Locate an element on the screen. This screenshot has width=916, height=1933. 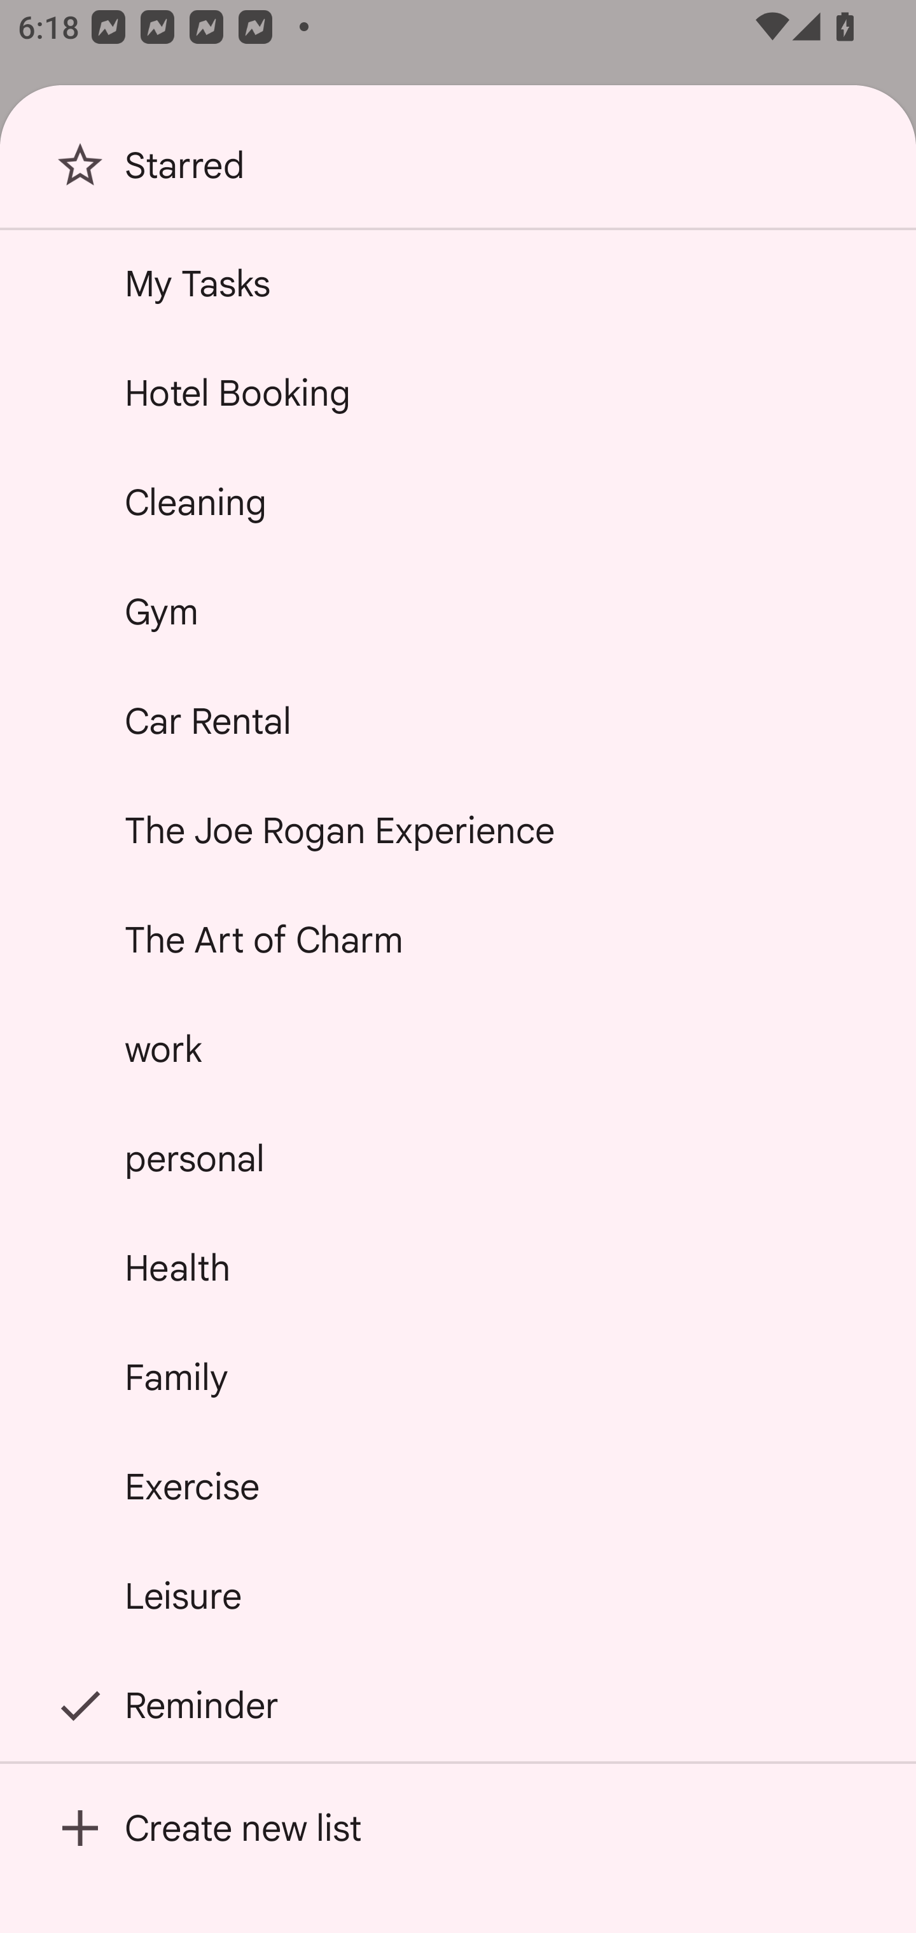
The Art of Charm is located at coordinates (458, 940).